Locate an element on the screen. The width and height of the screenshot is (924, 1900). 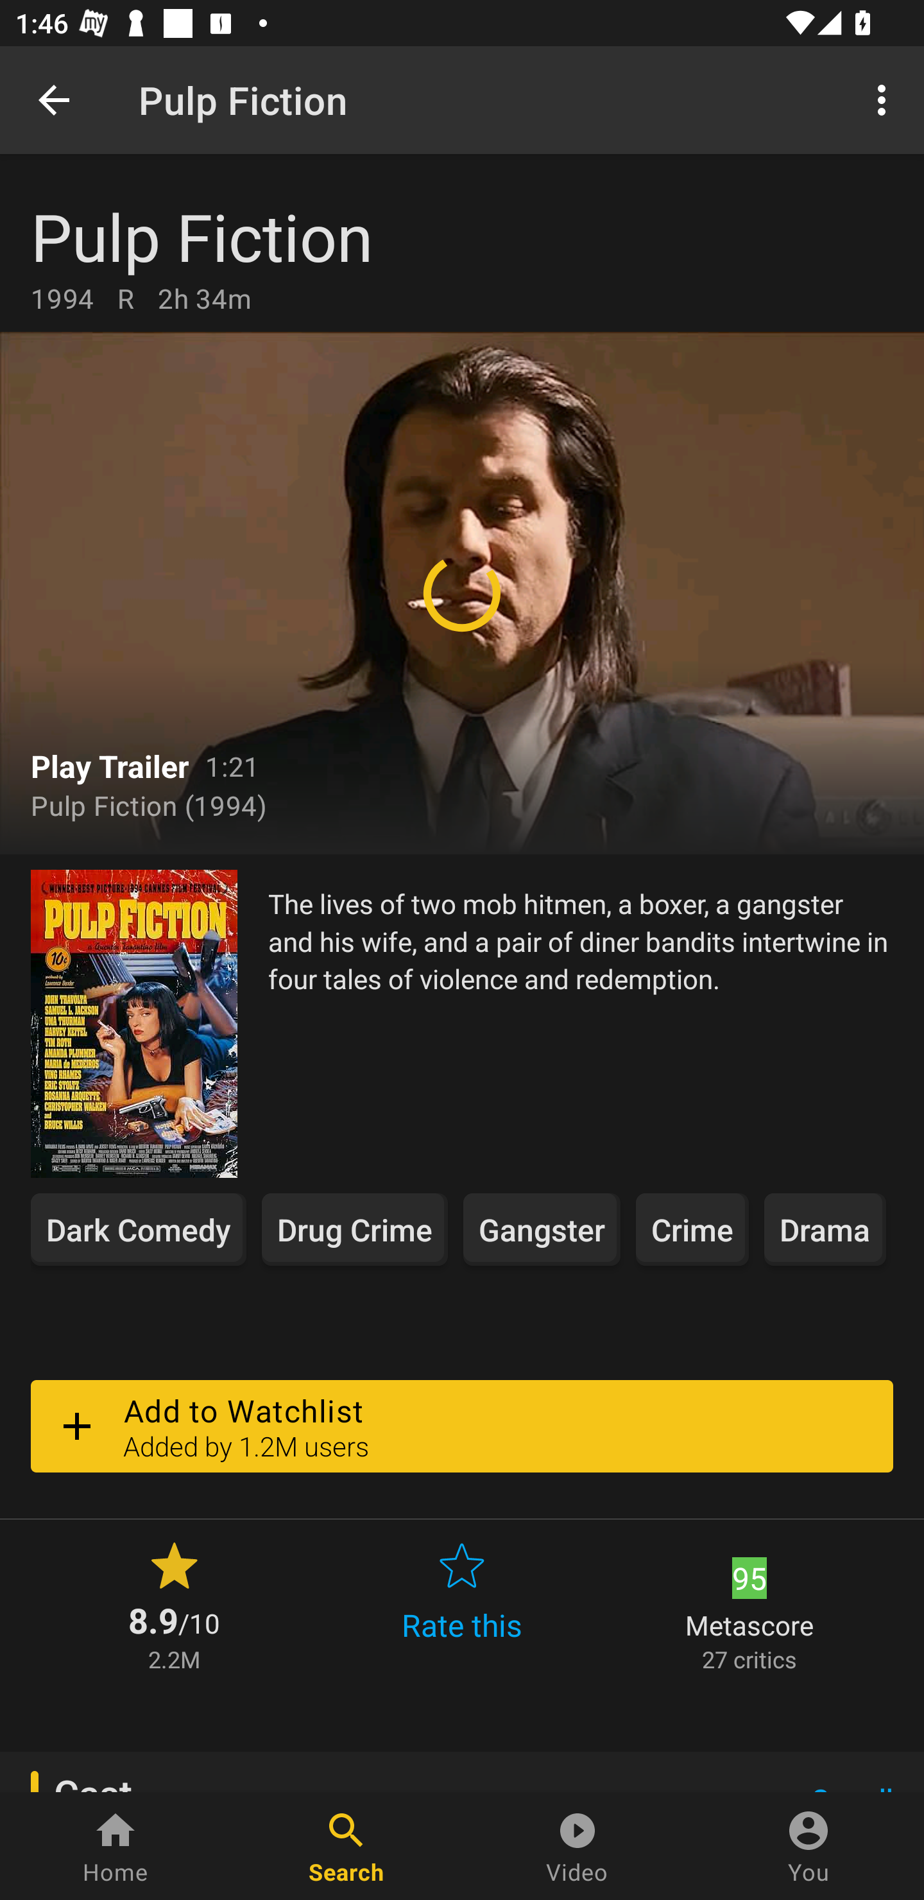
Dark Comedy is located at coordinates (139, 1229).